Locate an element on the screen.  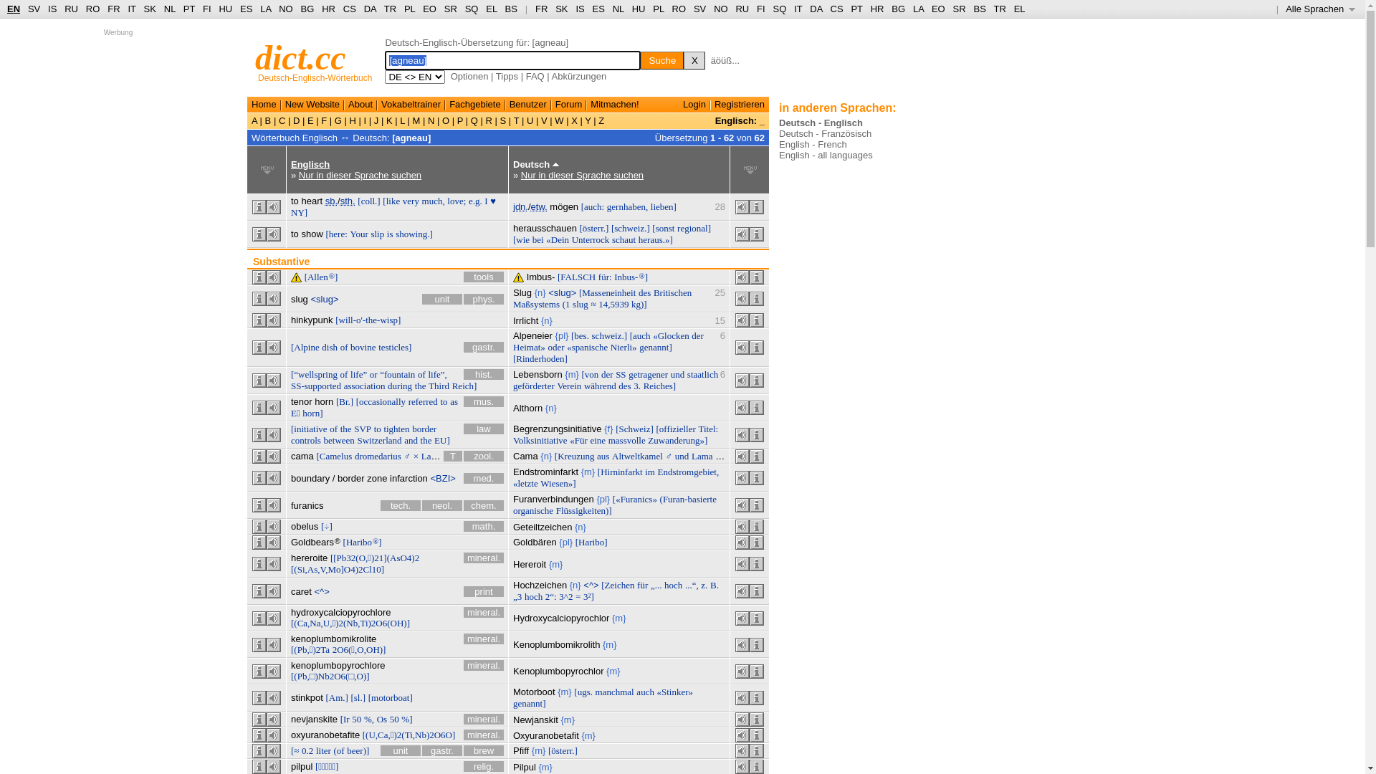
W is located at coordinates (560, 120).